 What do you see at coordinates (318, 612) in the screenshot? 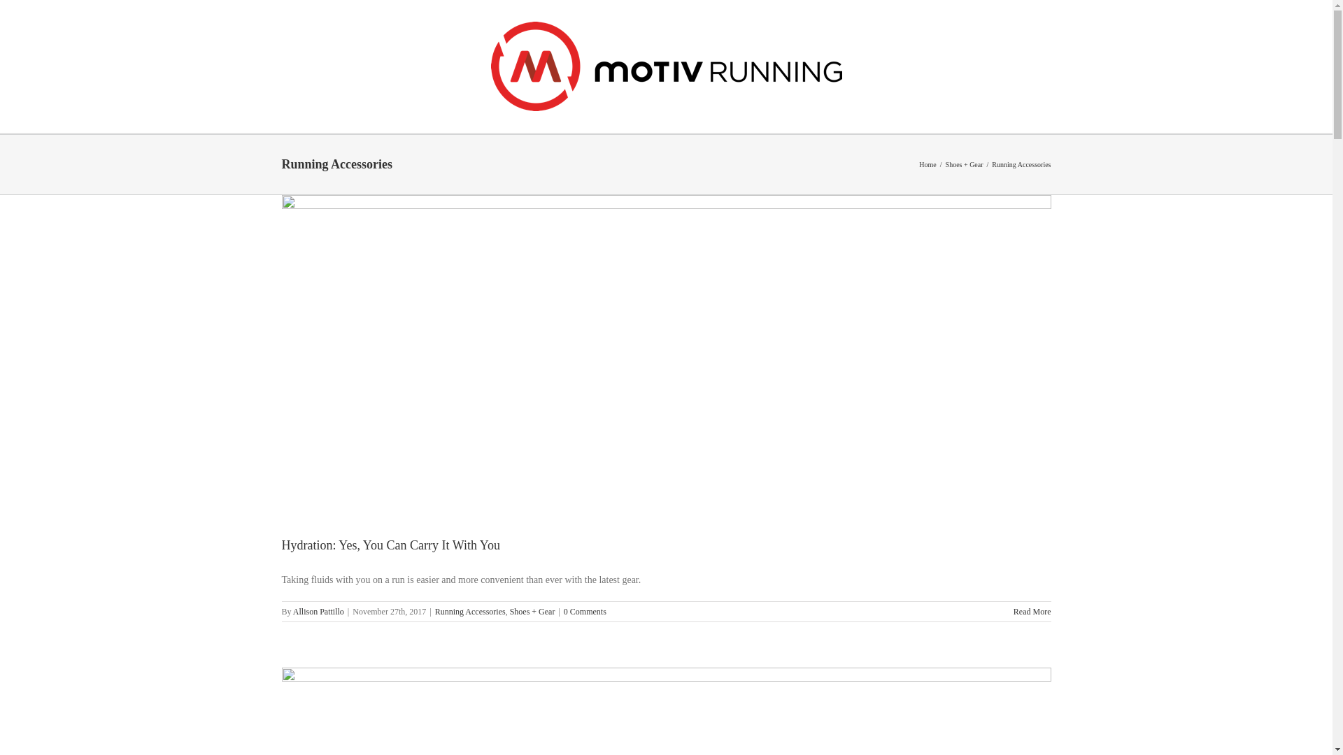
I see `Posts by Allison Pattillo` at bounding box center [318, 612].